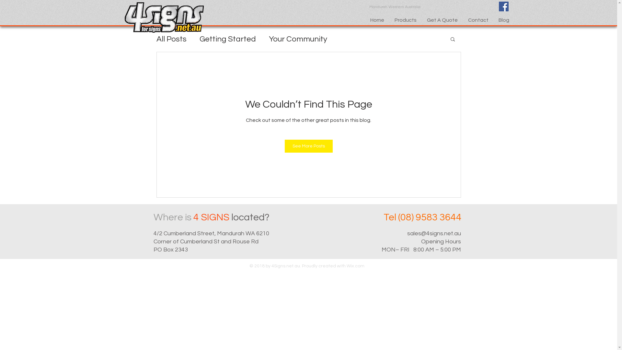  I want to click on Mandurah Western Australia  , so click(396, 7).